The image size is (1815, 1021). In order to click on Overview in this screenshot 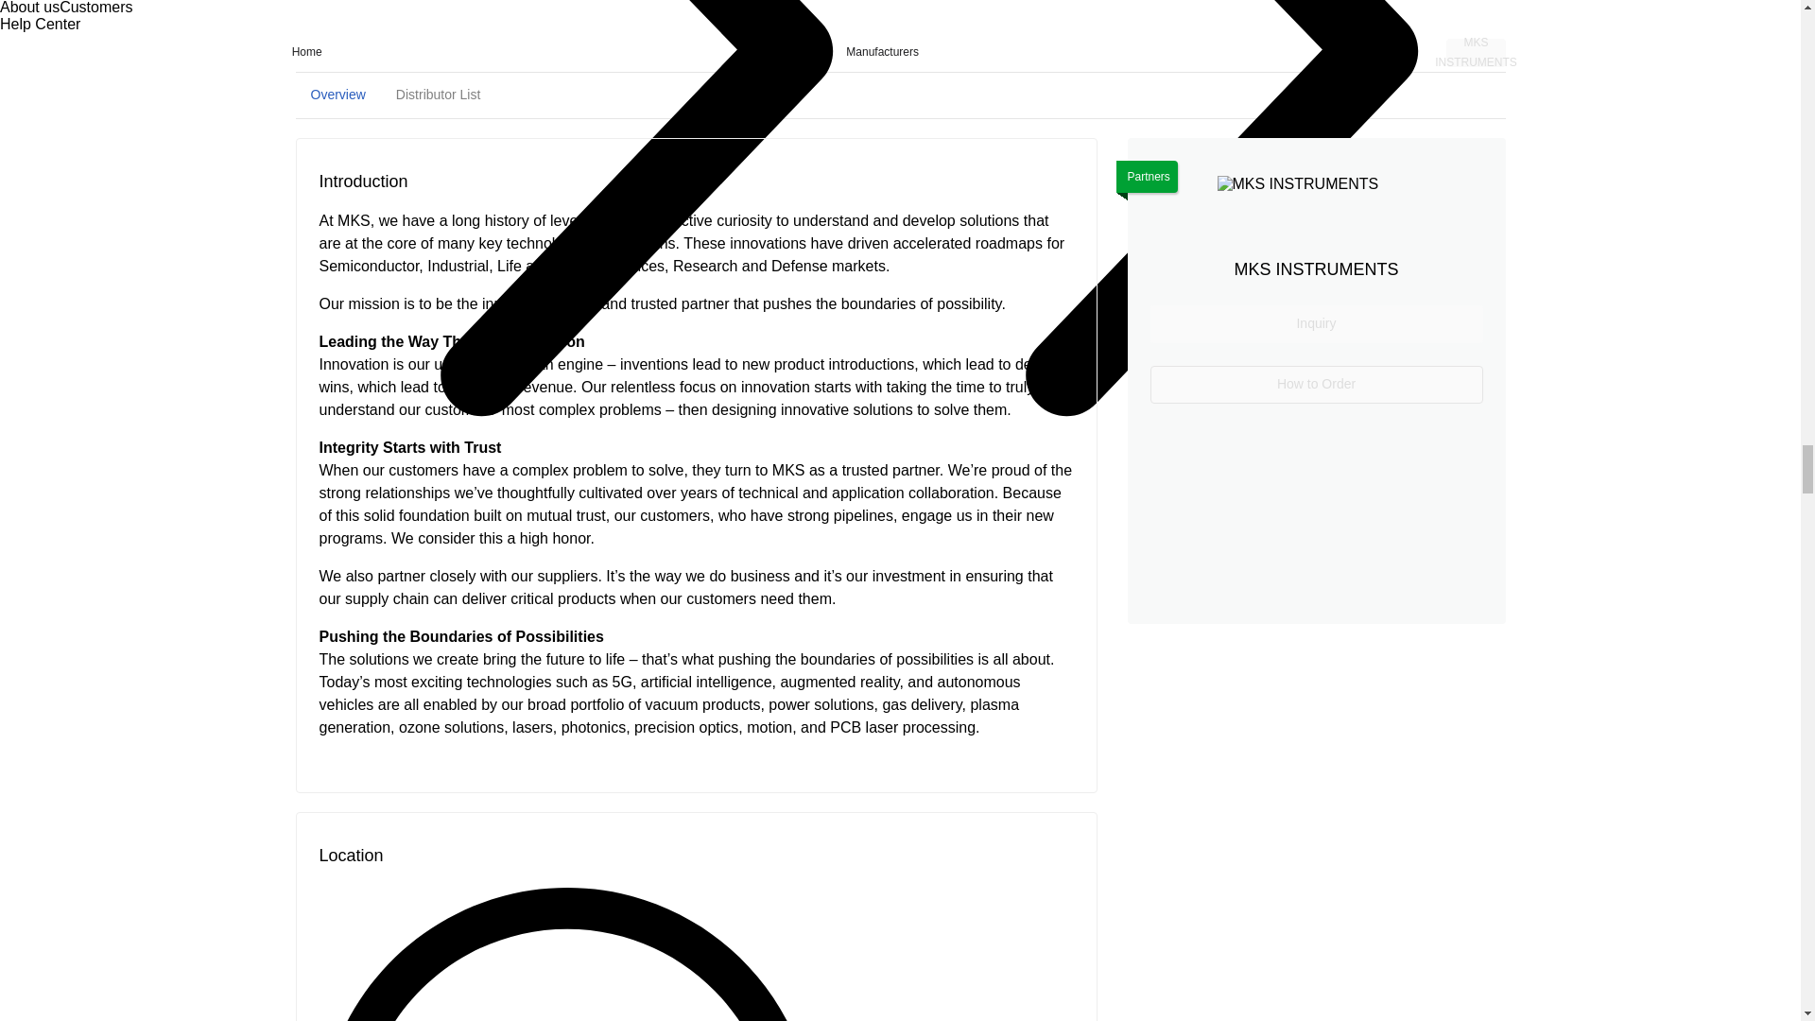, I will do `click(899, 95)`.